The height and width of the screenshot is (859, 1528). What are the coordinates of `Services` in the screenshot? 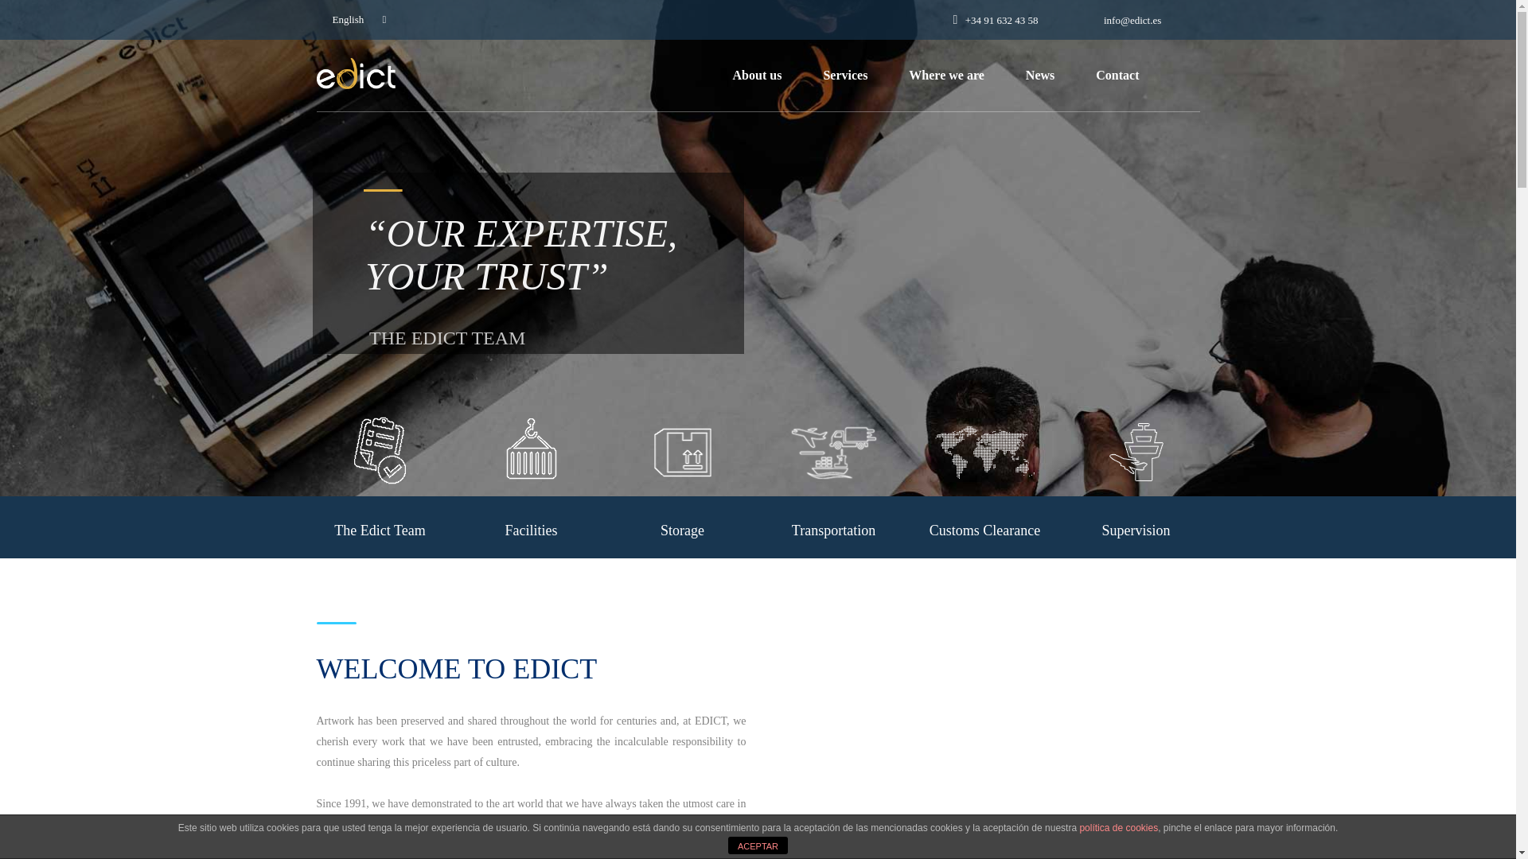 It's located at (845, 75).